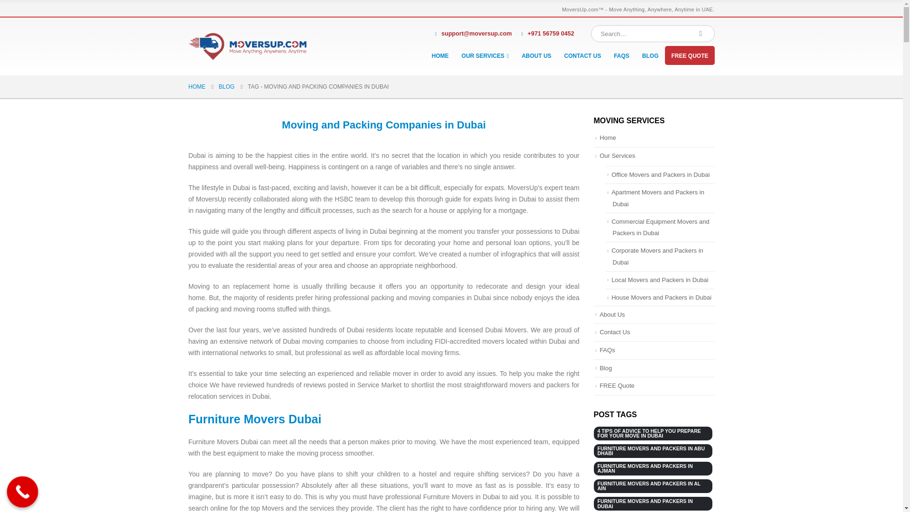  Describe the element at coordinates (440, 55) in the screenshot. I see `HOME` at that location.